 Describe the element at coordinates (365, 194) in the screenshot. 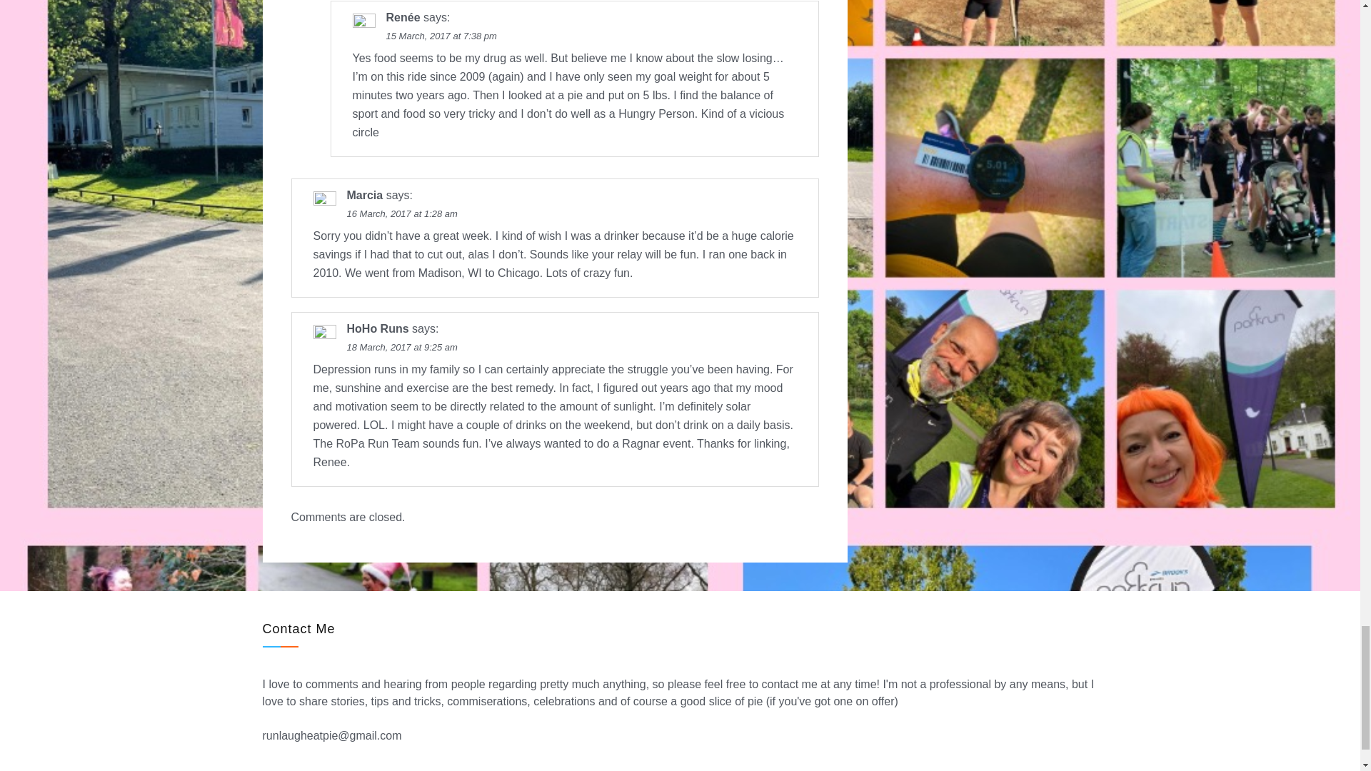

I see `Marcia` at that location.